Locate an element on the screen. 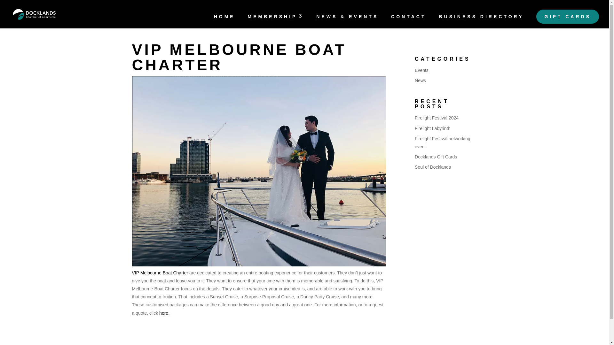  here is located at coordinates (164, 313).